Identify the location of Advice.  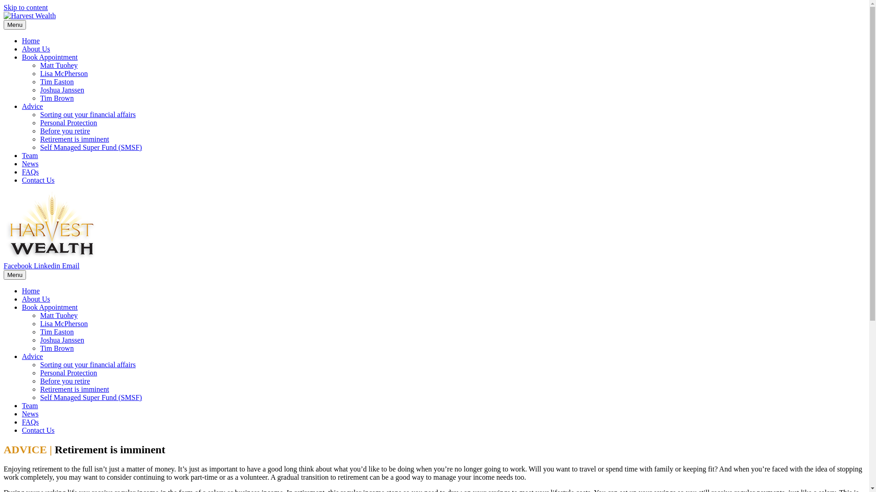
(32, 356).